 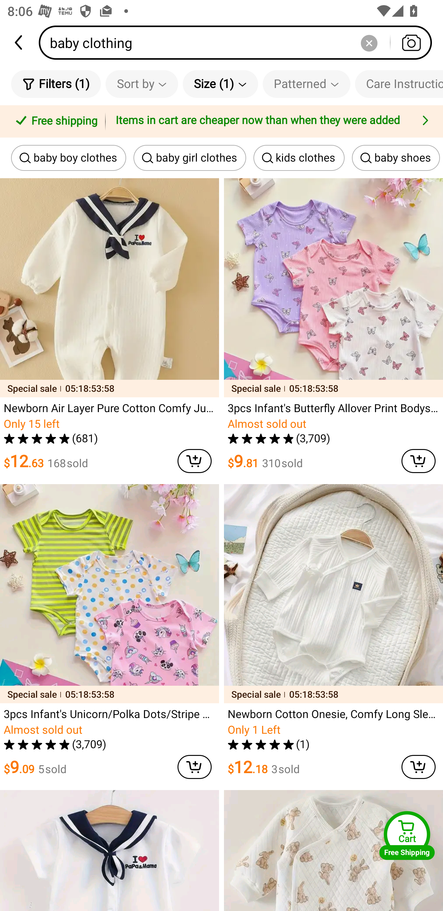 What do you see at coordinates (239, 42) in the screenshot?
I see `baby clothing` at bounding box center [239, 42].